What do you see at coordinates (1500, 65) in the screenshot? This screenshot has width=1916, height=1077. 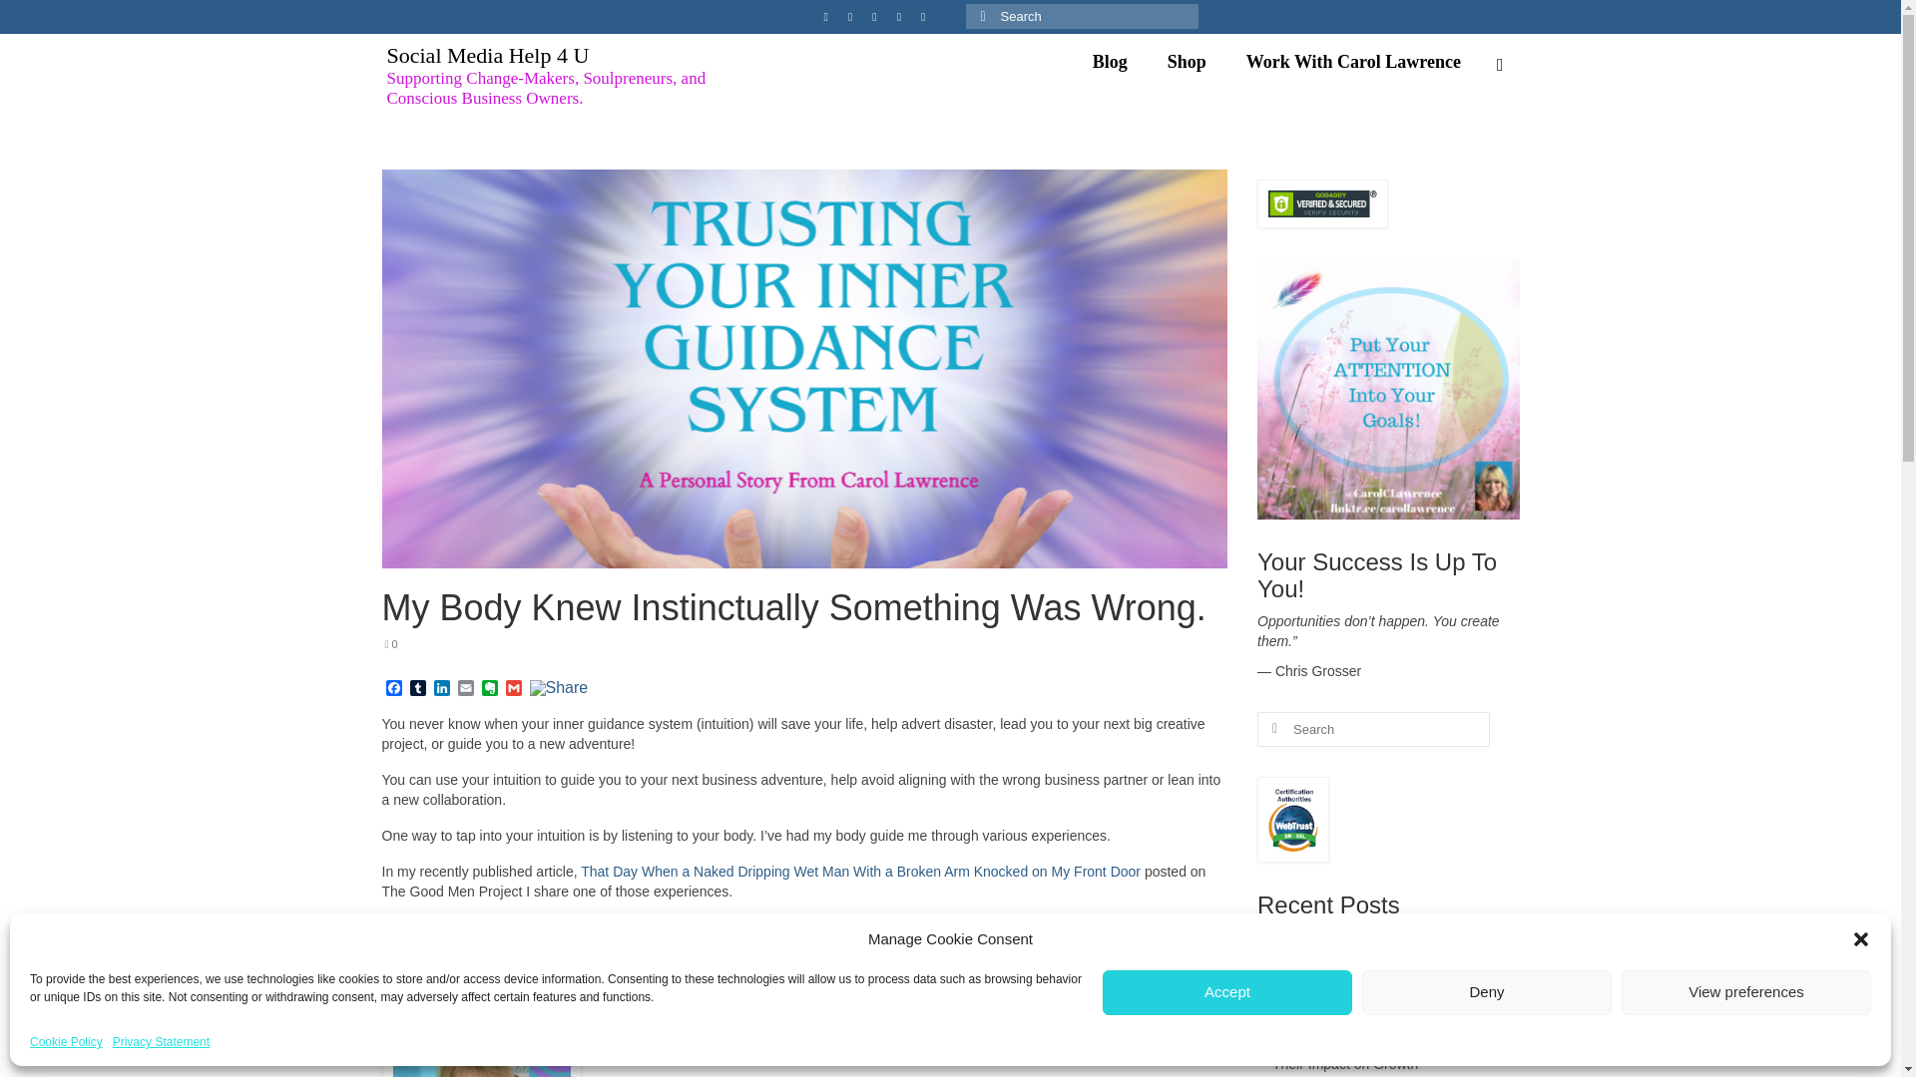 I see `Search` at bounding box center [1500, 65].